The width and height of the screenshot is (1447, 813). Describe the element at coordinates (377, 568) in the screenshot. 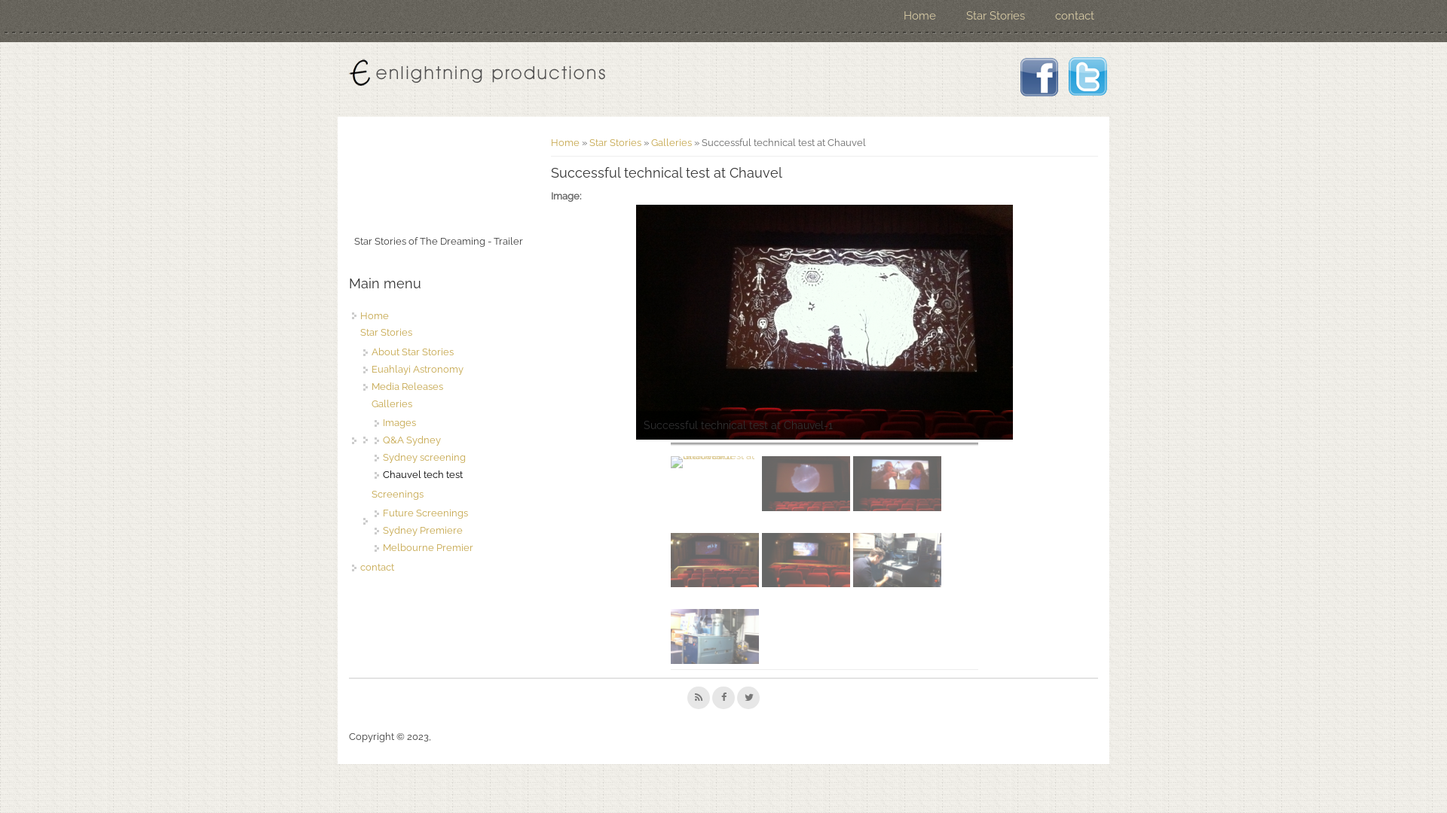

I see `contact` at that location.